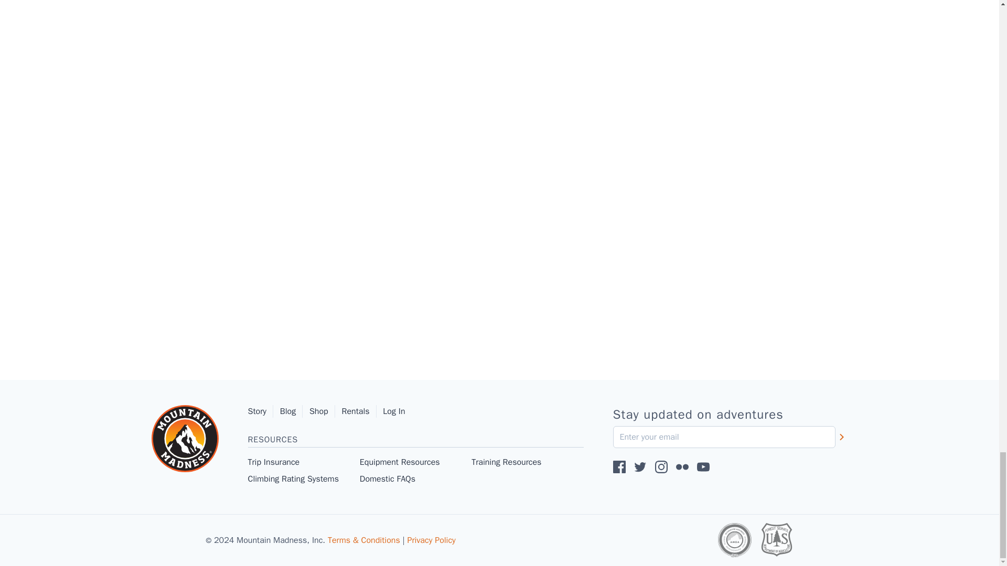  What do you see at coordinates (303, 478) in the screenshot?
I see `Climbing Rating Systems` at bounding box center [303, 478].